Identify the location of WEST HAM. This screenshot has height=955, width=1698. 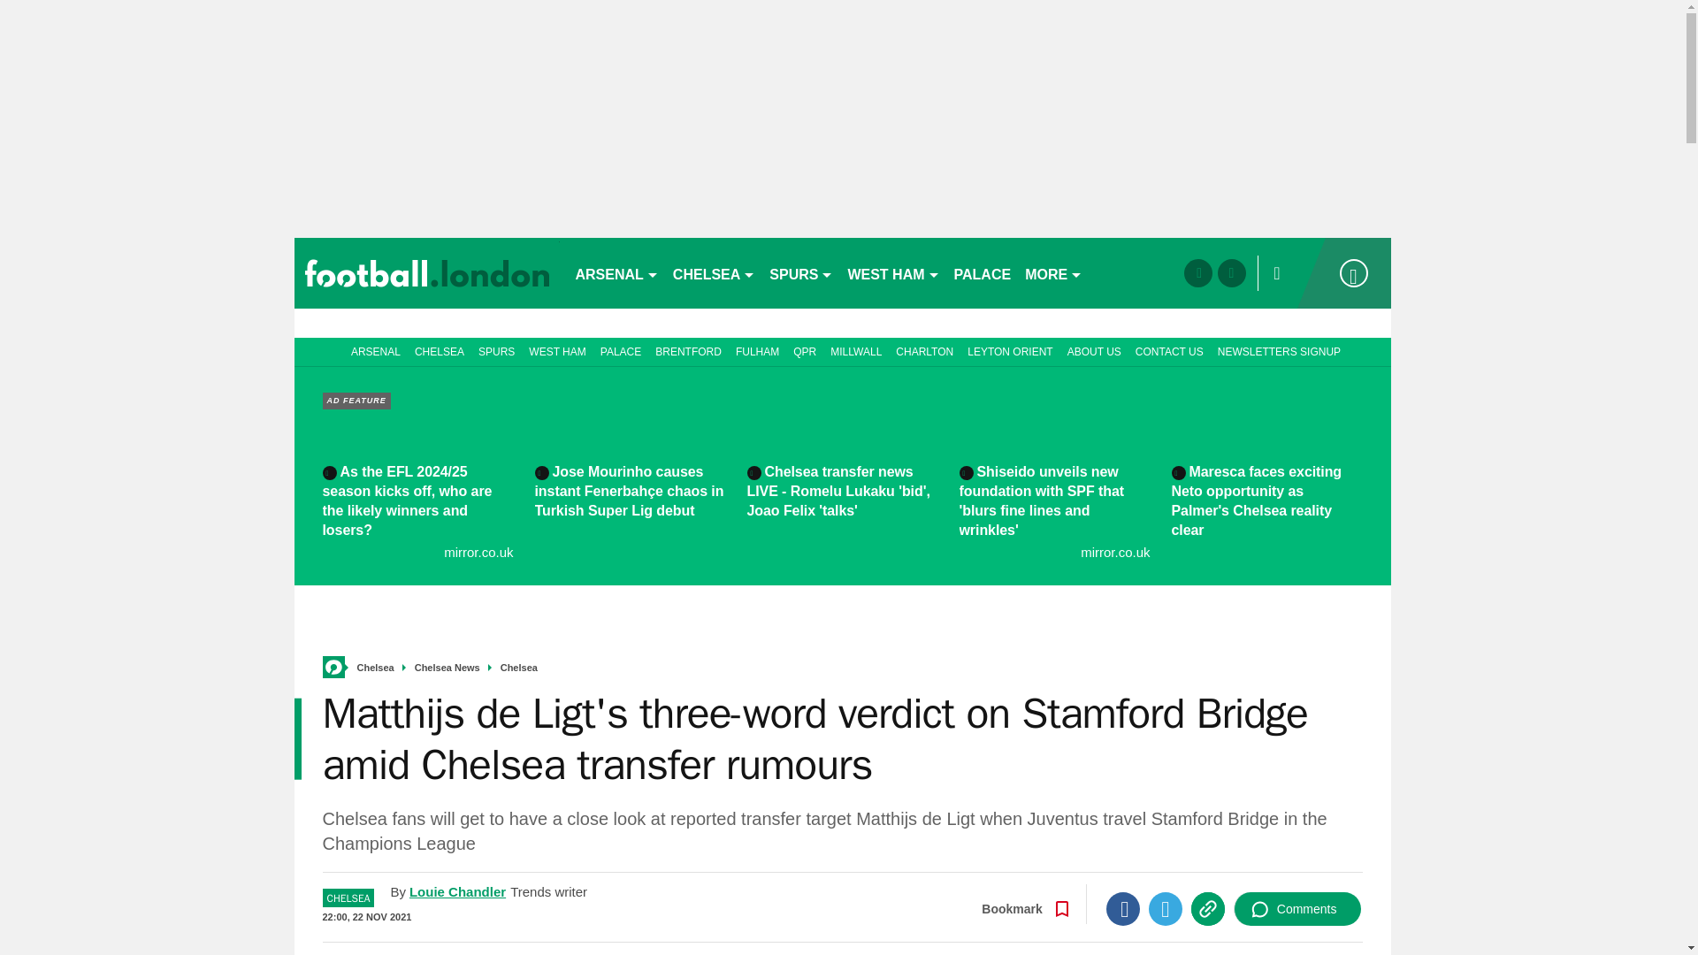
(893, 272).